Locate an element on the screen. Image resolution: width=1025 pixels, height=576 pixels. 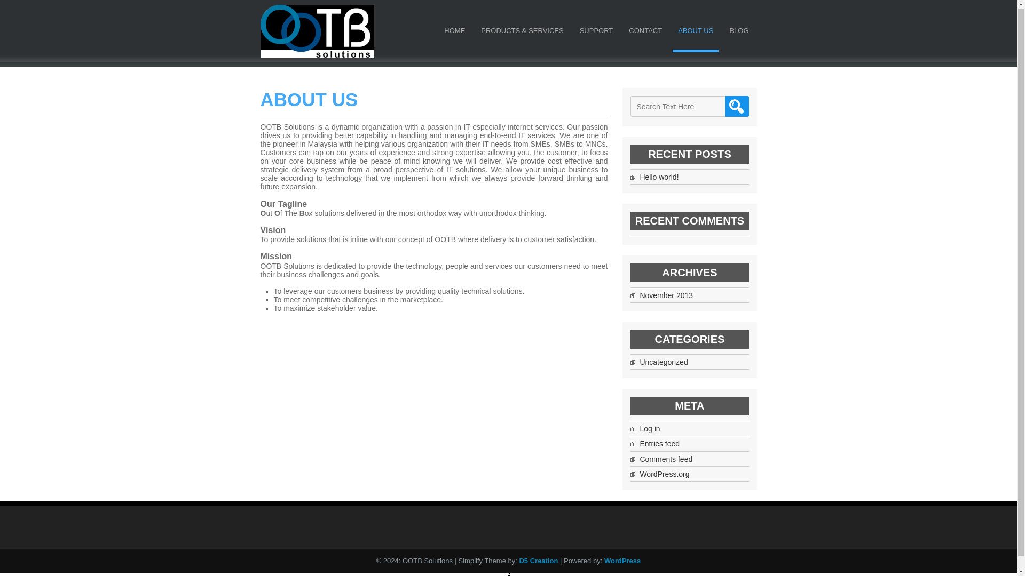
Uncategorized is located at coordinates (664, 362).